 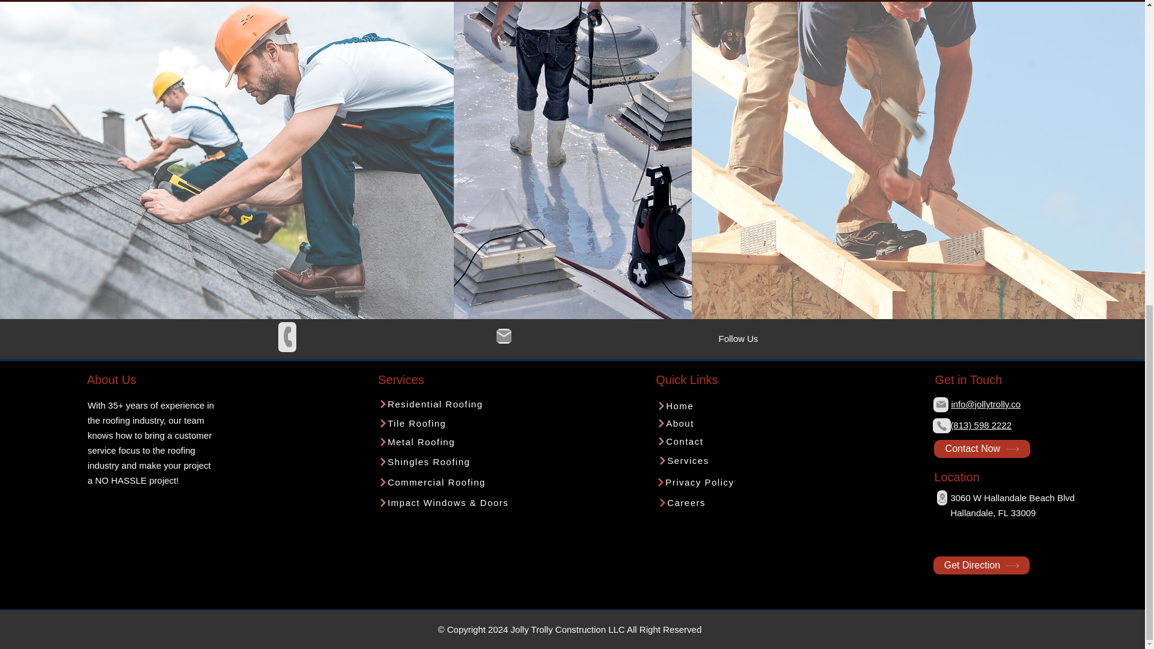 I want to click on Get Direction, so click(x=981, y=565).